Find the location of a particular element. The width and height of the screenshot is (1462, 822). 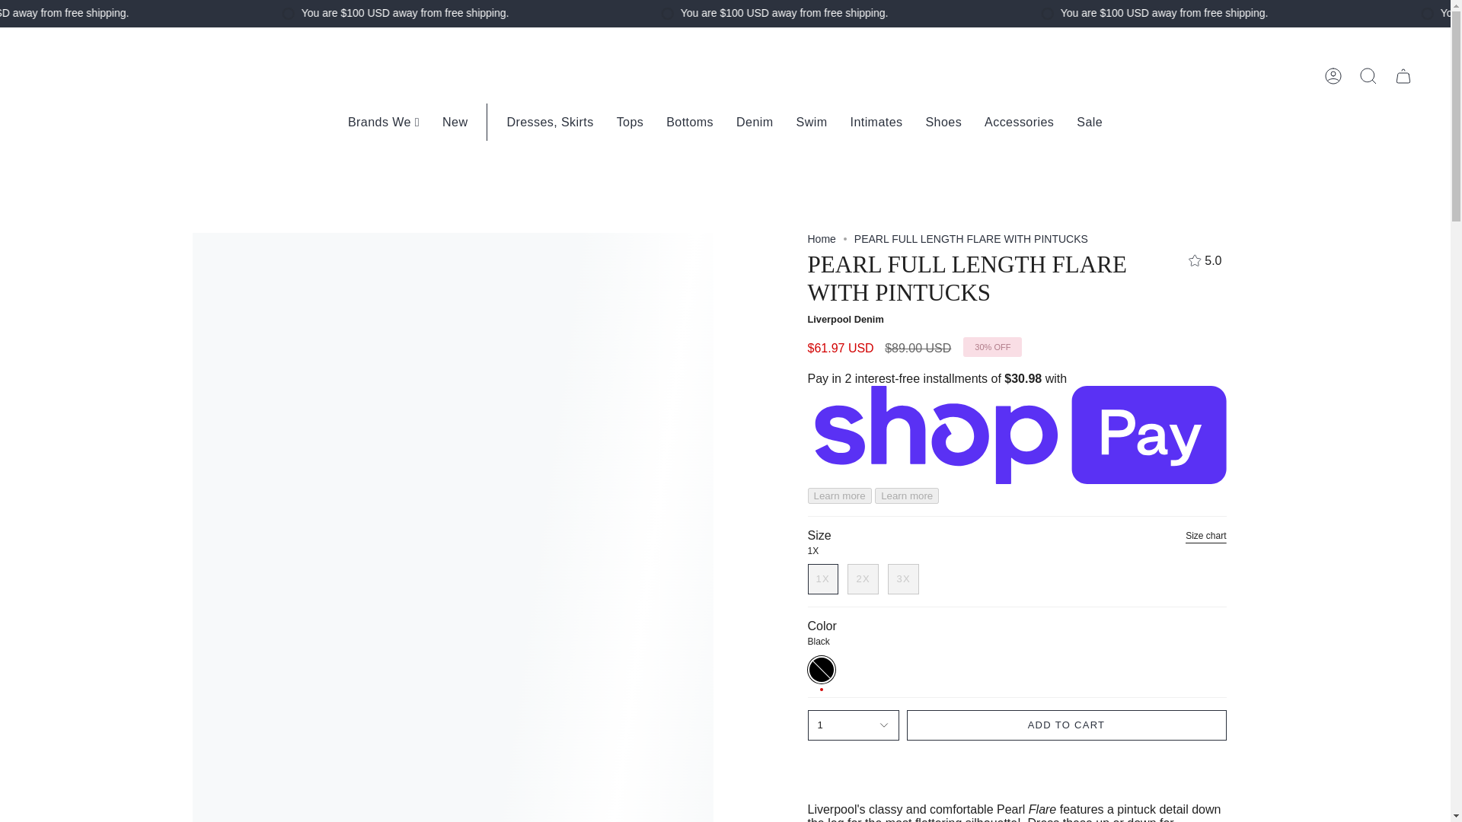

Account is located at coordinates (1333, 76).